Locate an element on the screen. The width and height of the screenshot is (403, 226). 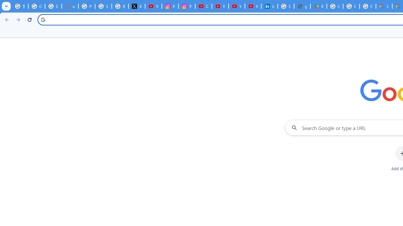
Sign in - Google Accounts is located at coordinates (103, 6).